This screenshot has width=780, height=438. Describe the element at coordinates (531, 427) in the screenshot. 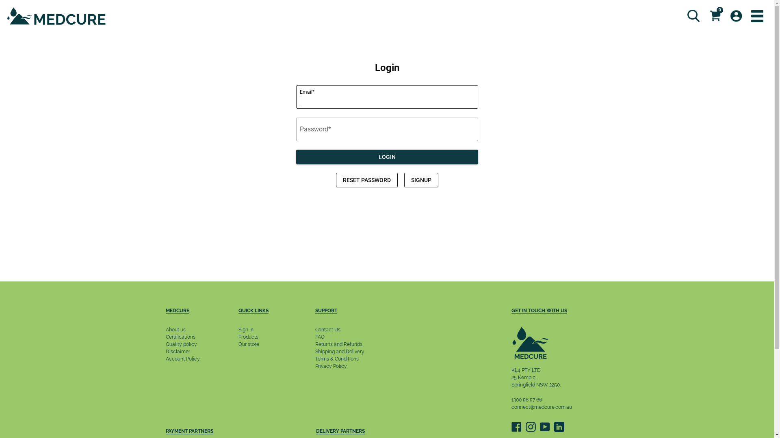

I see `Instagram` at that location.